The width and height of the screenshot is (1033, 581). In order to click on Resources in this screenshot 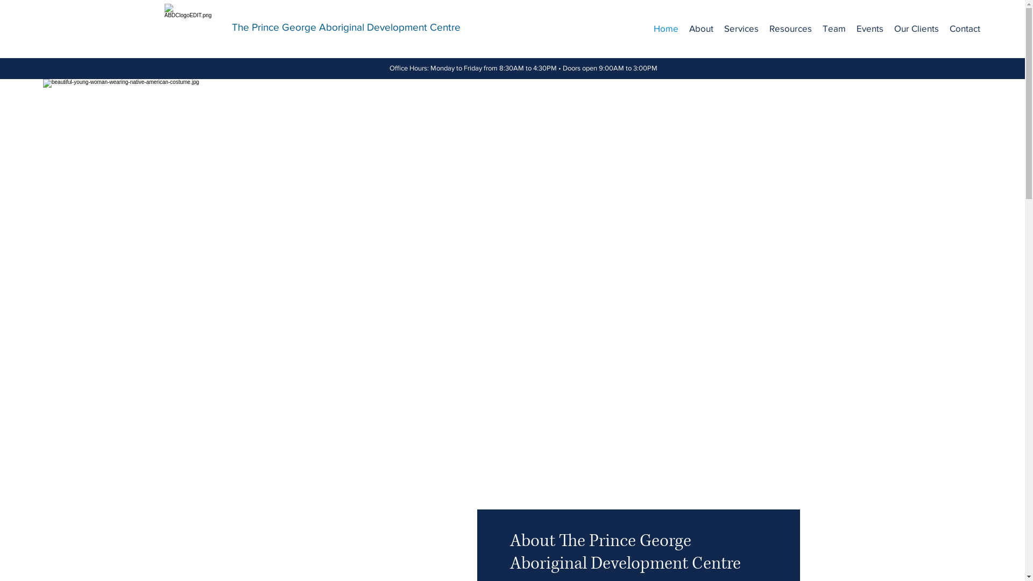, I will do `click(791, 29)`.